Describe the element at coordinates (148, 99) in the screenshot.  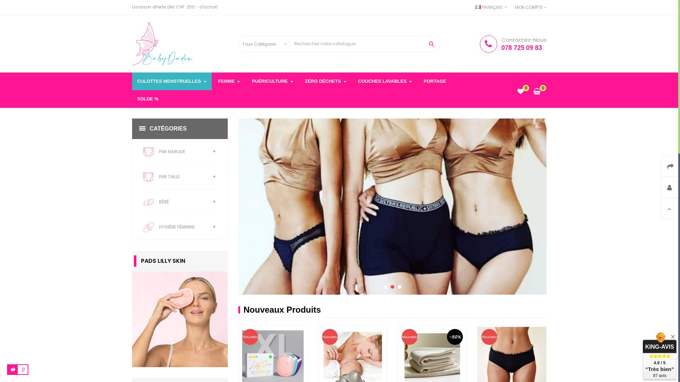
I see `SOLDE %` at that location.